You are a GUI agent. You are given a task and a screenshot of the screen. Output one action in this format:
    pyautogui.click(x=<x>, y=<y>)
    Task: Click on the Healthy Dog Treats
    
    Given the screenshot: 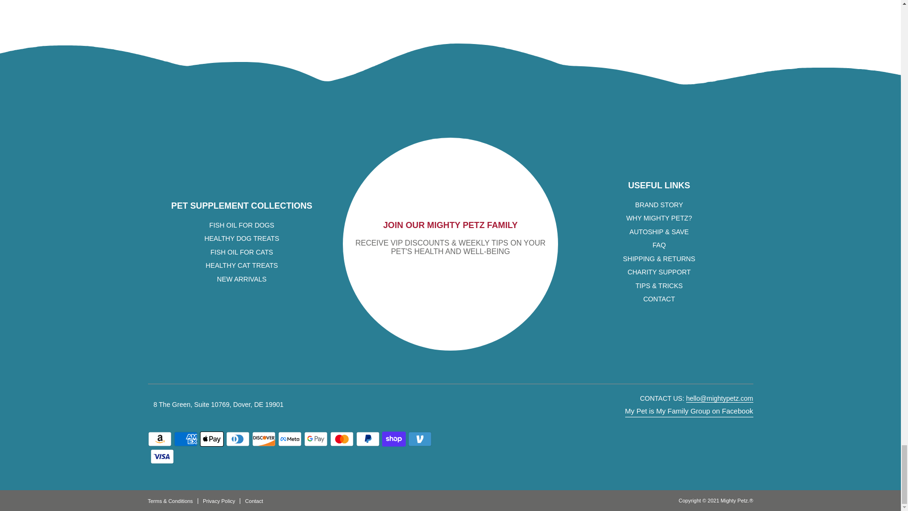 What is the action you would take?
    pyautogui.click(x=241, y=238)
    